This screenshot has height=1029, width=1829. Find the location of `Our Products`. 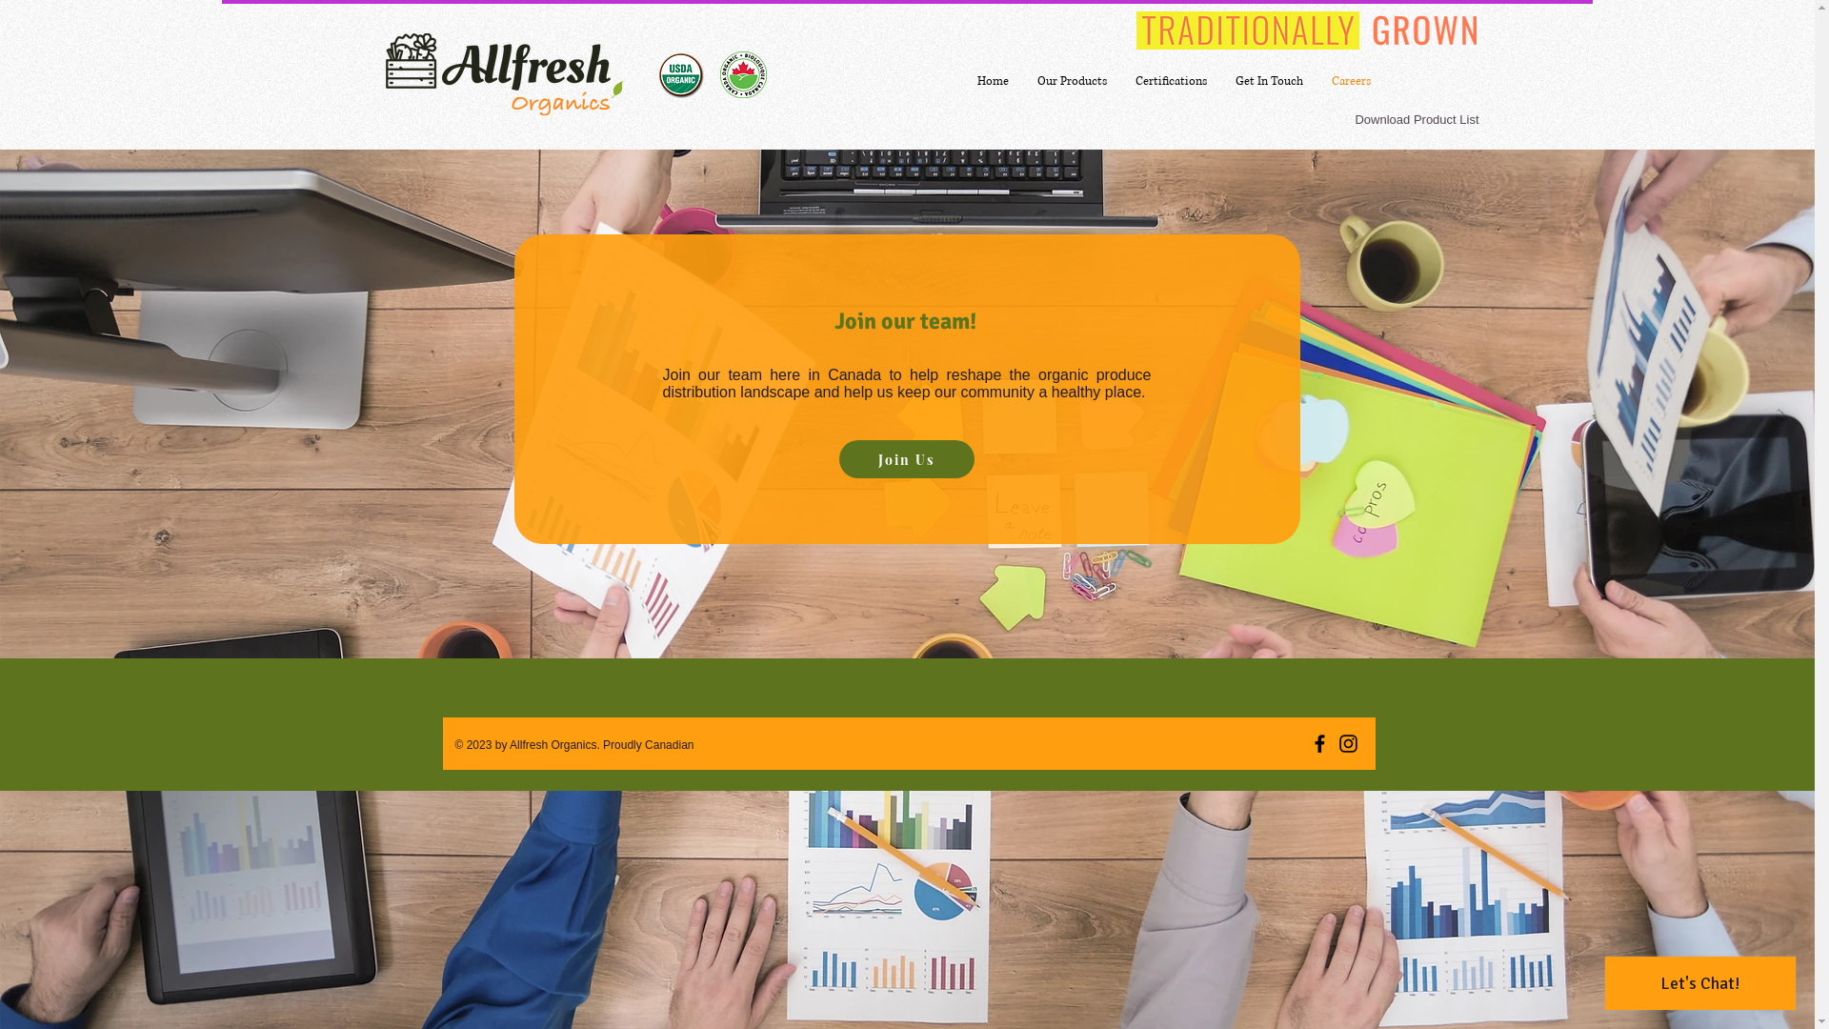

Our Products is located at coordinates (1073, 82).